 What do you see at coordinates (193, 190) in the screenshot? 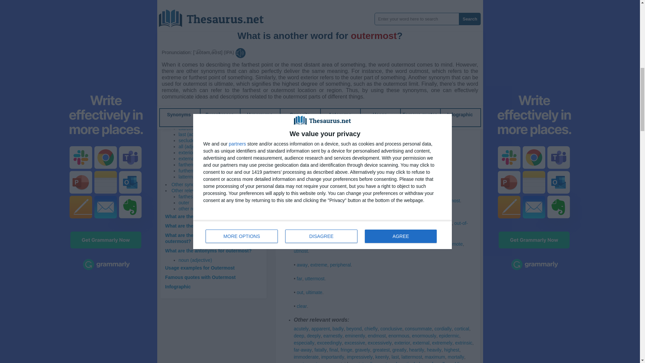
I see `Other relevant words:` at bounding box center [193, 190].